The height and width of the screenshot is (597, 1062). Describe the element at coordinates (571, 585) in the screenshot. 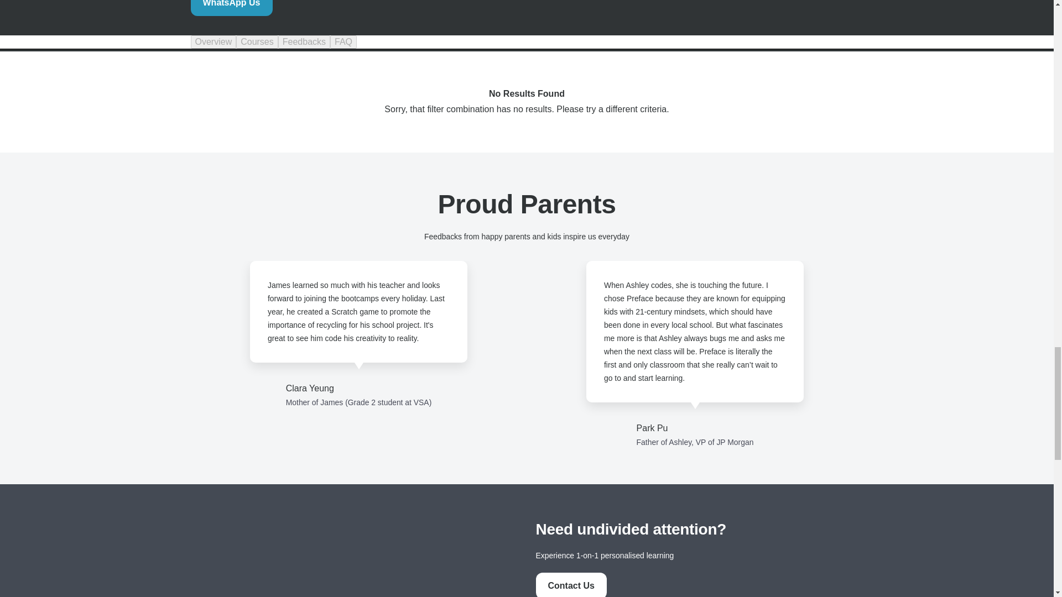

I see `Contact Us` at that location.